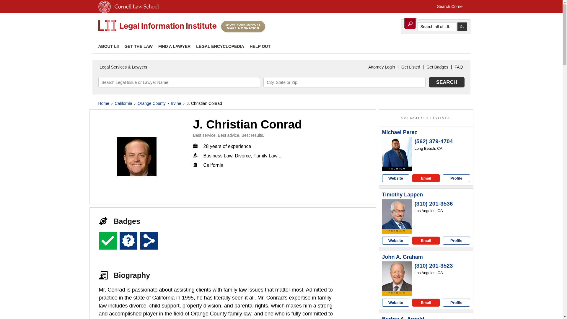  I want to click on Get Listed, so click(410, 67).